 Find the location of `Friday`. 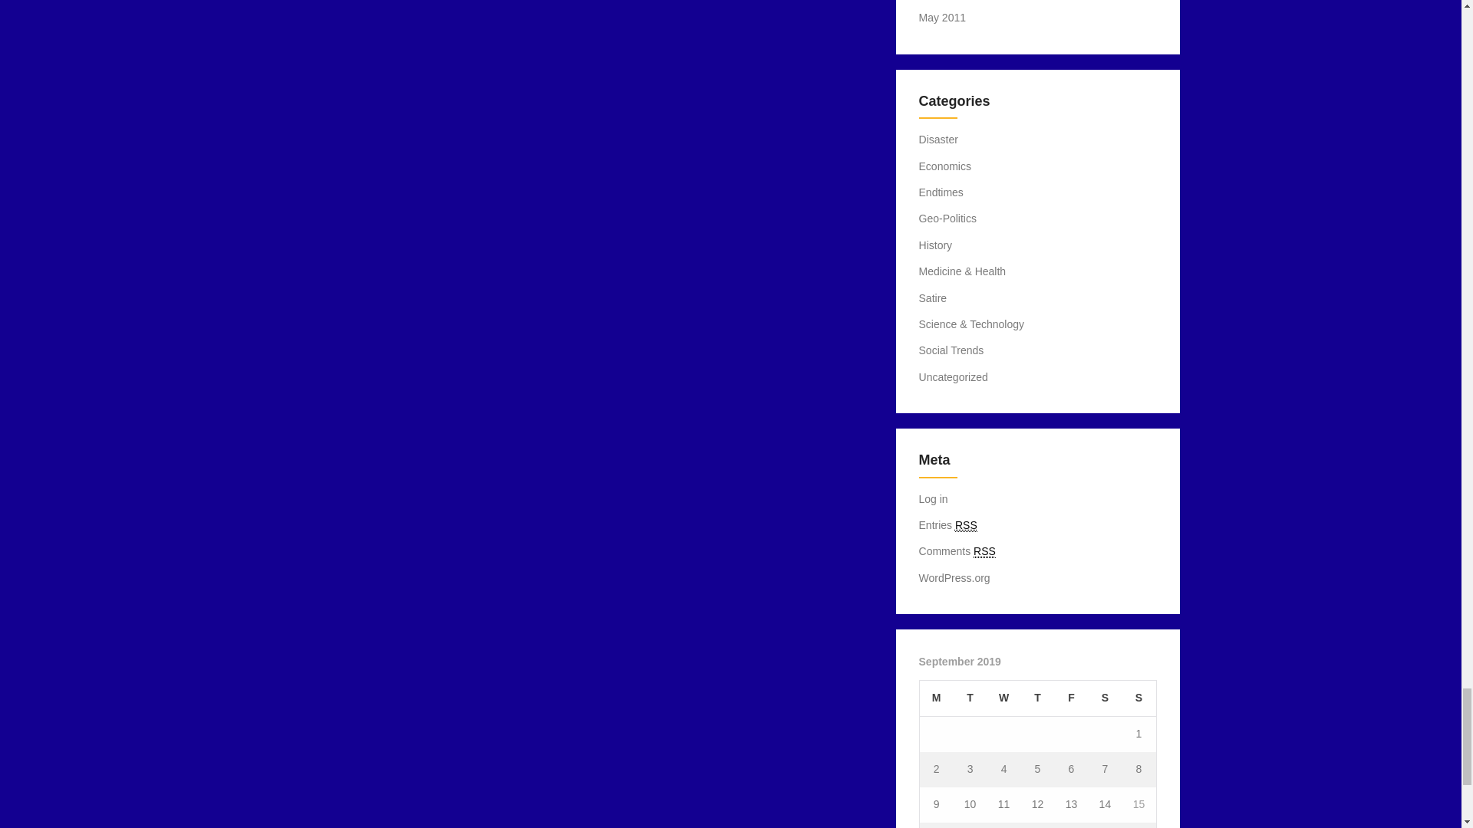

Friday is located at coordinates (1071, 698).